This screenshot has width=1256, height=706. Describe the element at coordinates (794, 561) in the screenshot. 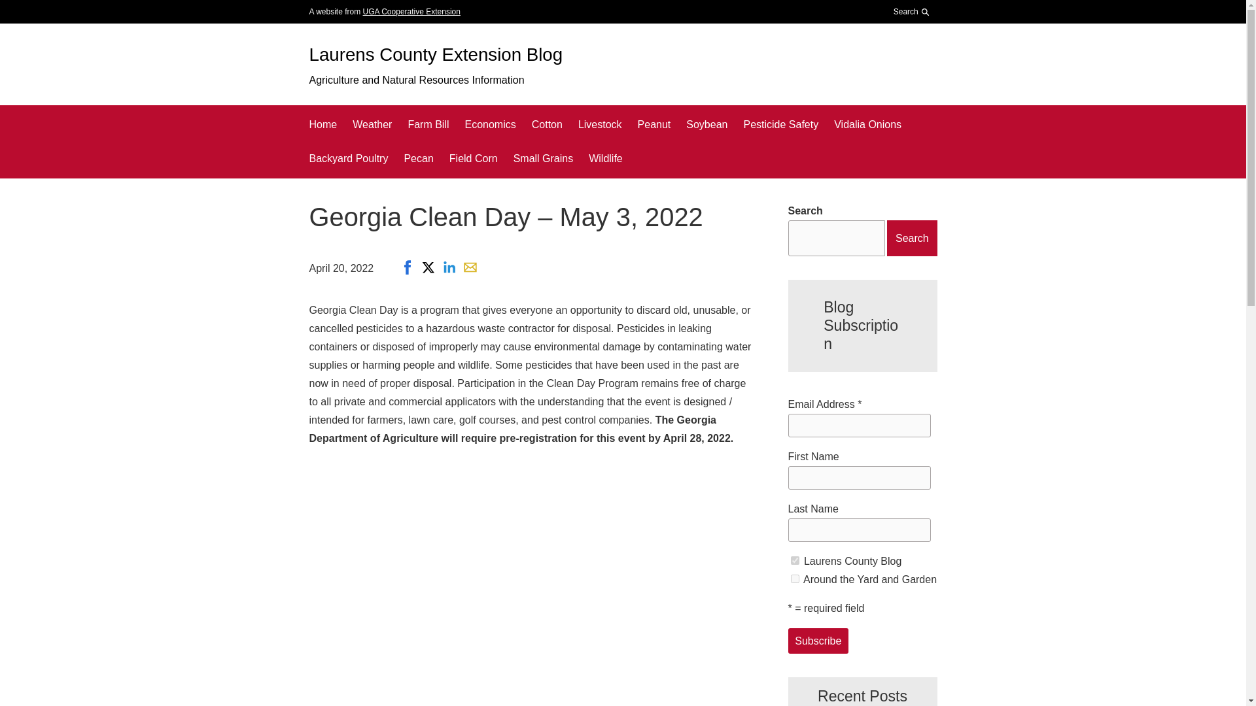

I see `cb9b200e51` at that location.